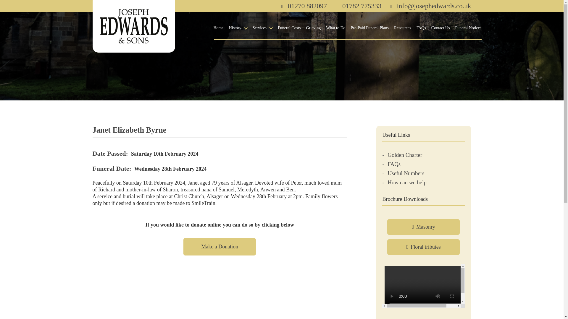 The image size is (568, 319). Describe the element at coordinates (313, 28) in the screenshot. I see `Grieving` at that location.